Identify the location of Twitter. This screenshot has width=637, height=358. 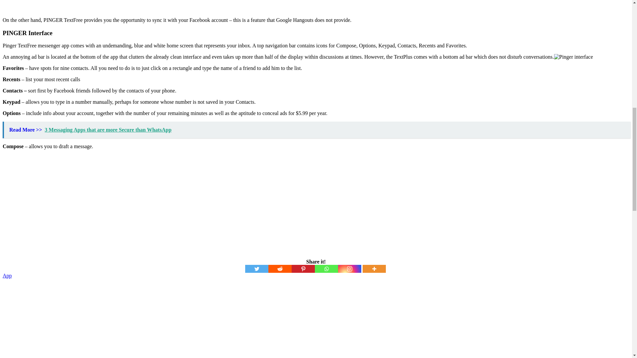
(256, 268).